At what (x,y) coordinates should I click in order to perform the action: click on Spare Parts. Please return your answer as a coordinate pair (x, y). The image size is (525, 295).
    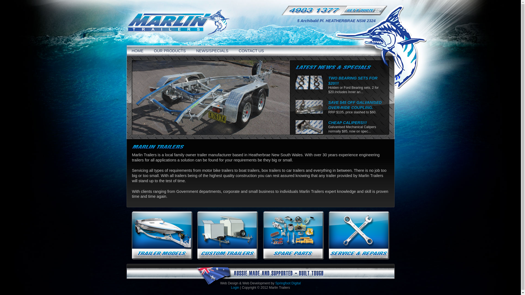
    Looking at the image, I should click on (293, 235).